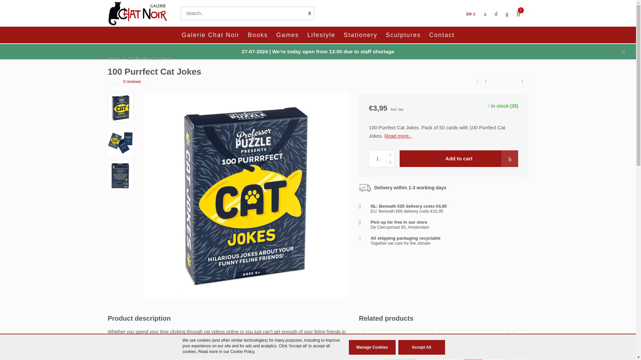  I want to click on 100 Purrfect Cat Jokes, so click(149, 58).